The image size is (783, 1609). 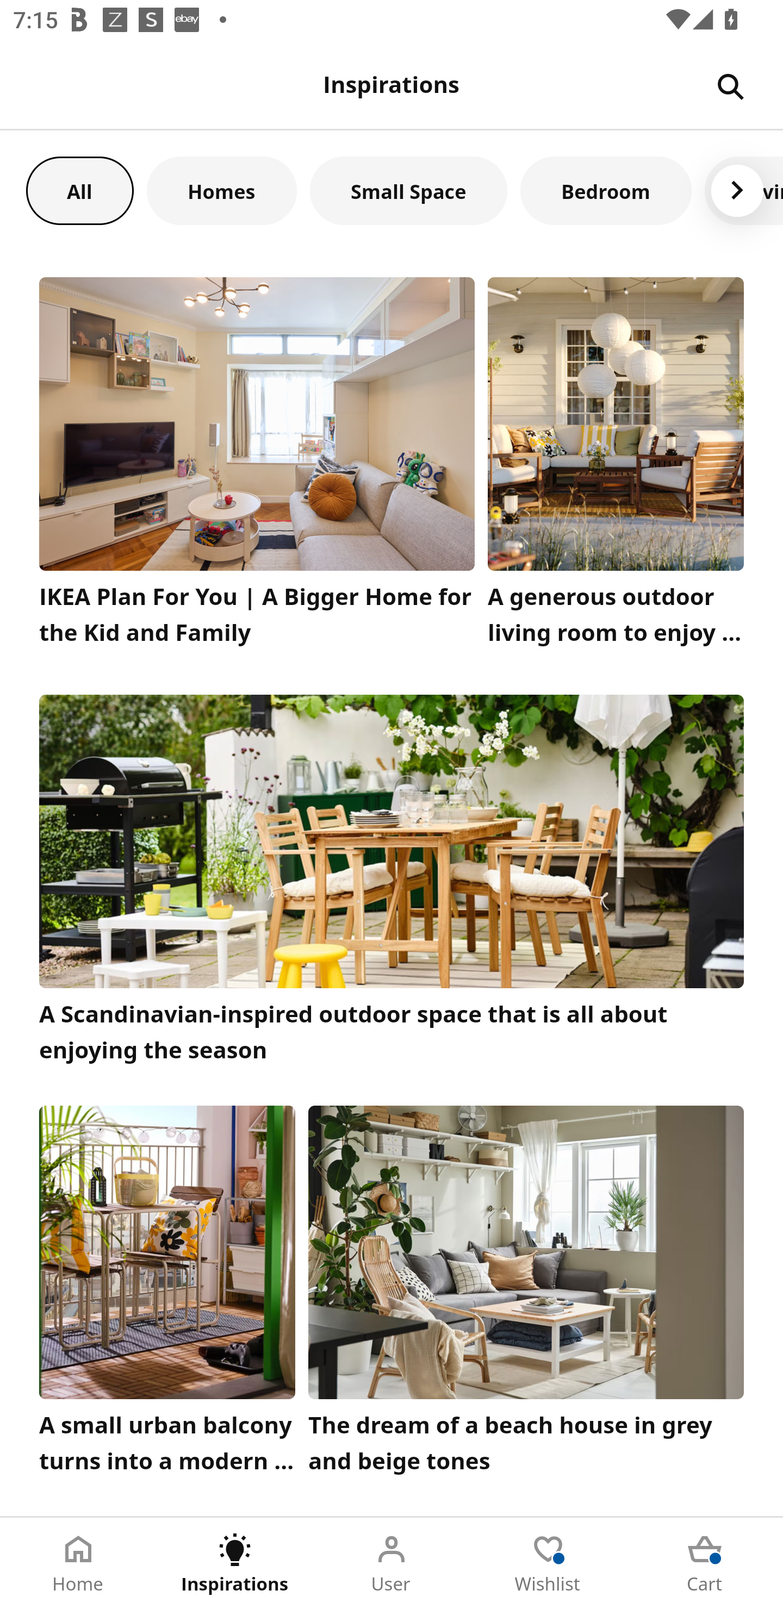 I want to click on Bedroom, so click(x=606, y=190).